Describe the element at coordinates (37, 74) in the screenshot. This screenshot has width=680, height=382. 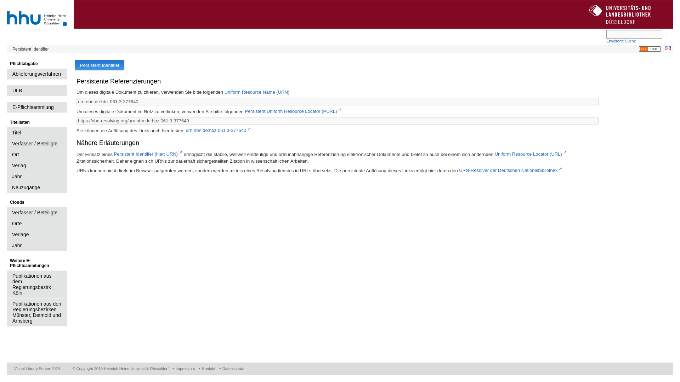
I see `Ablieferungsverfahren` at that location.